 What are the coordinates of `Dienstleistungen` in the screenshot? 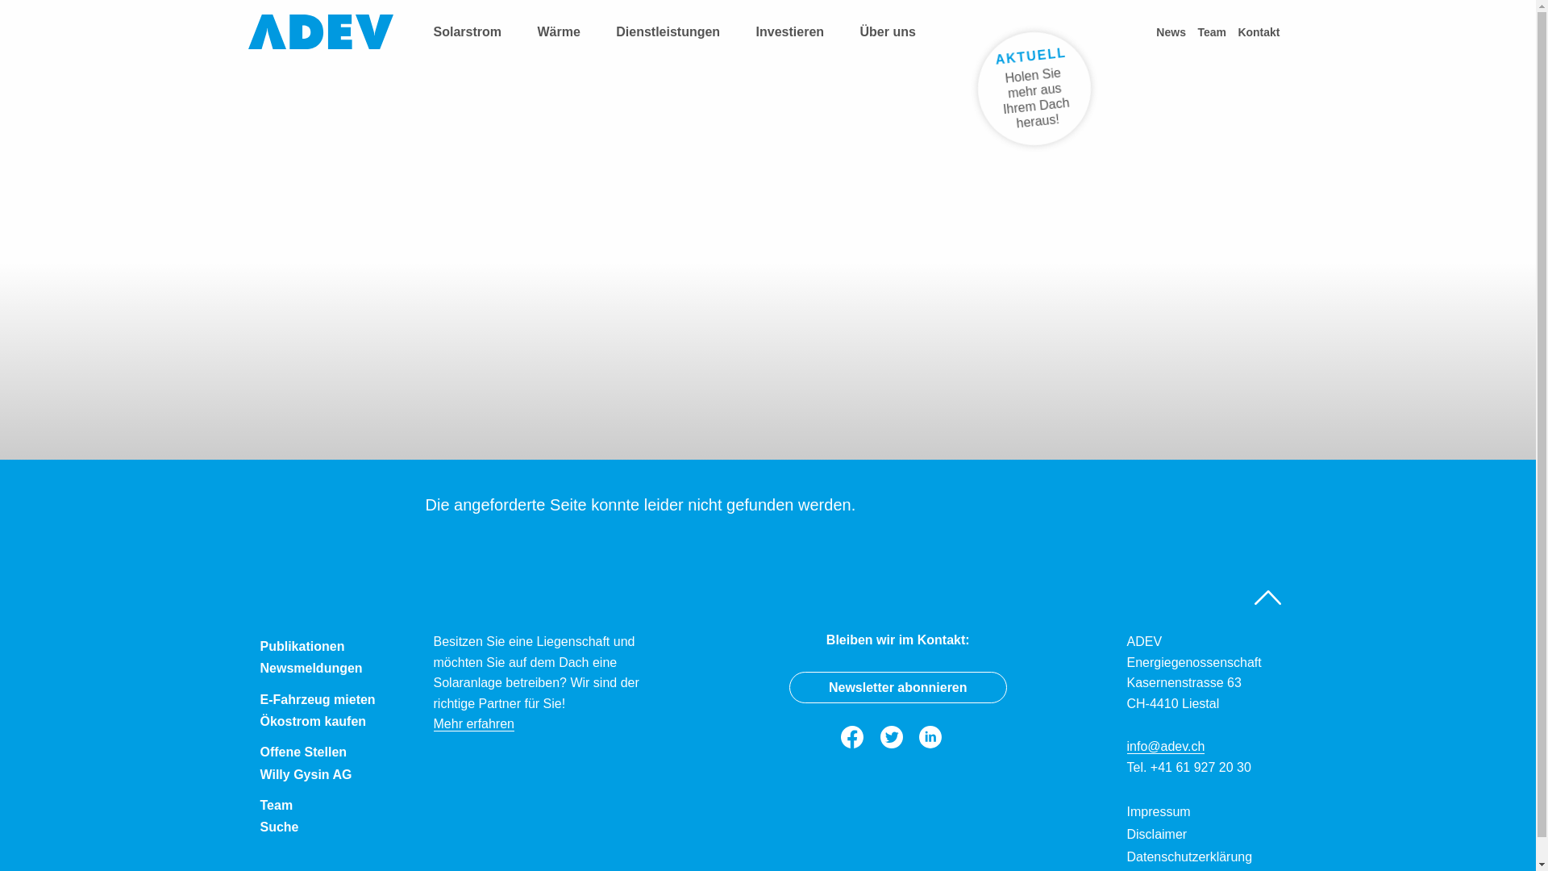 It's located at (676, 32).